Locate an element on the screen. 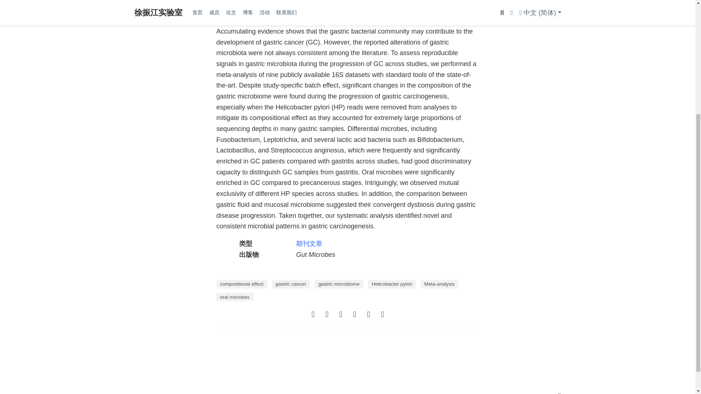 This screenshot has height=394, width=701. Helicobacter pylori is located at coordinates (392, 284).